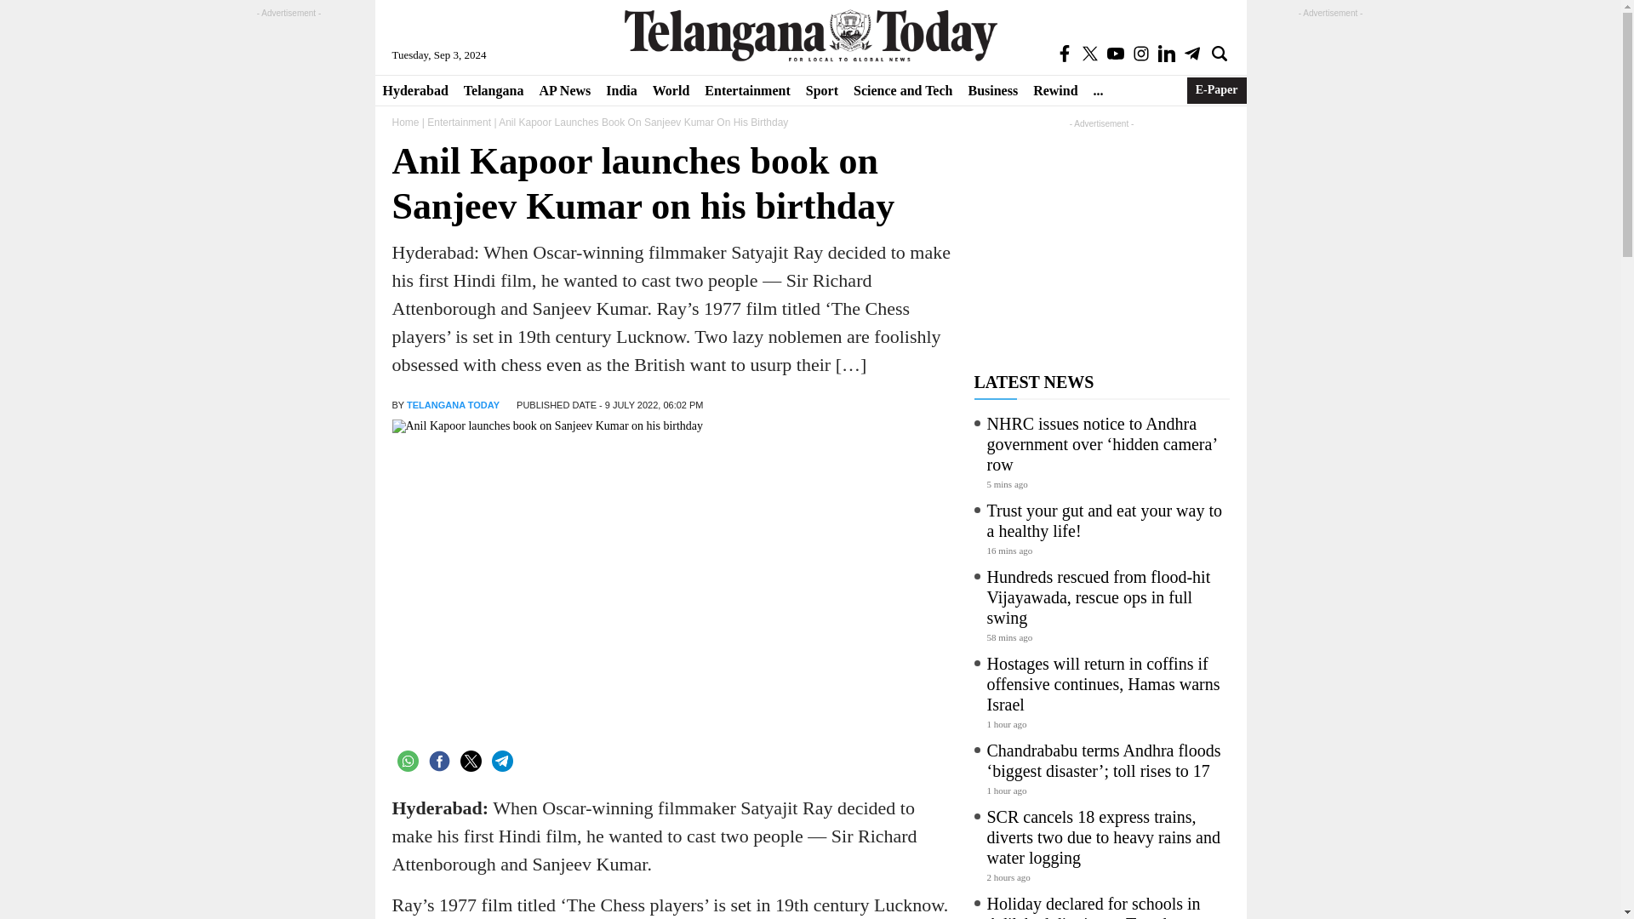 This screenshot has height=919, width=1634. I want to click on E-Paper, so click(1217, 90).